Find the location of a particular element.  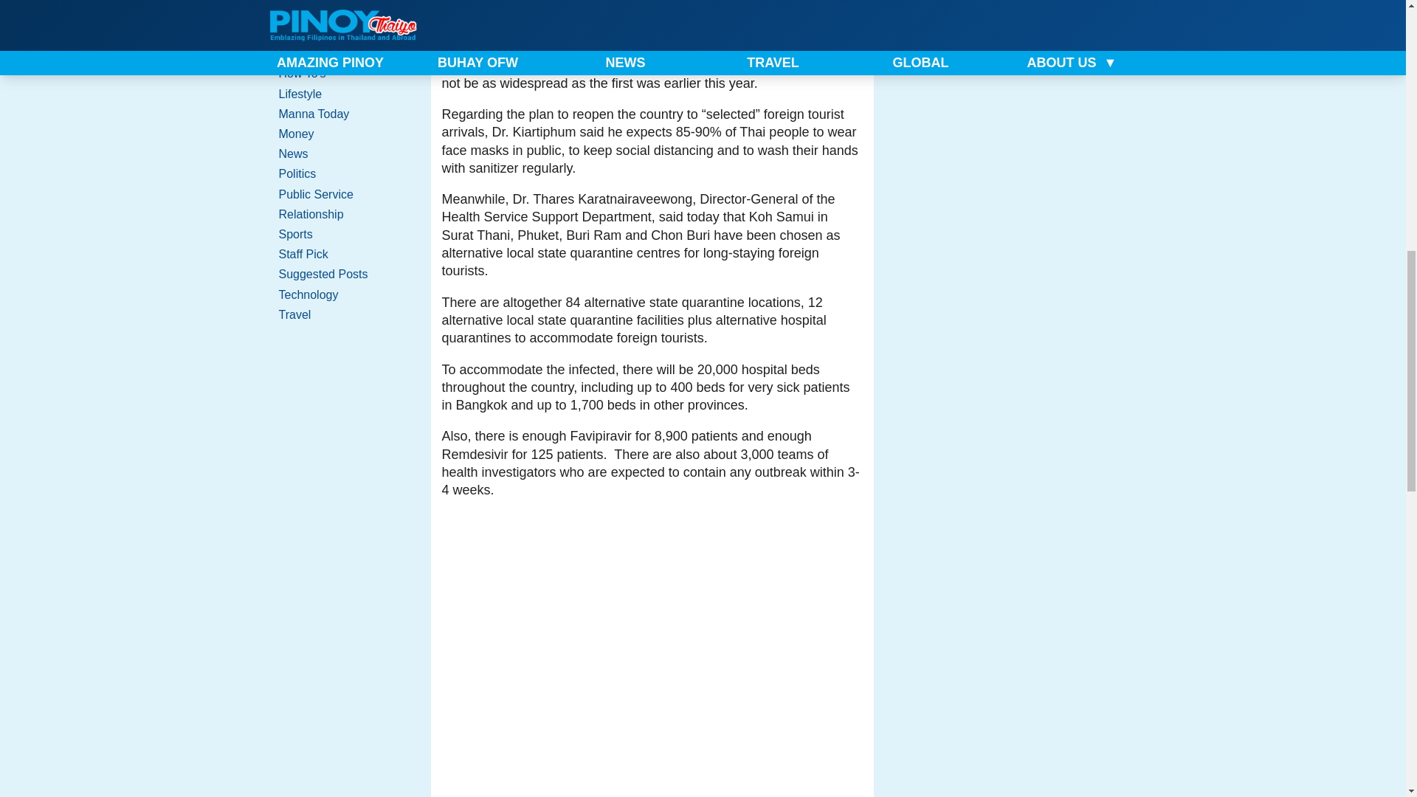

View all posts in Health is located at coordinates (340, 53).